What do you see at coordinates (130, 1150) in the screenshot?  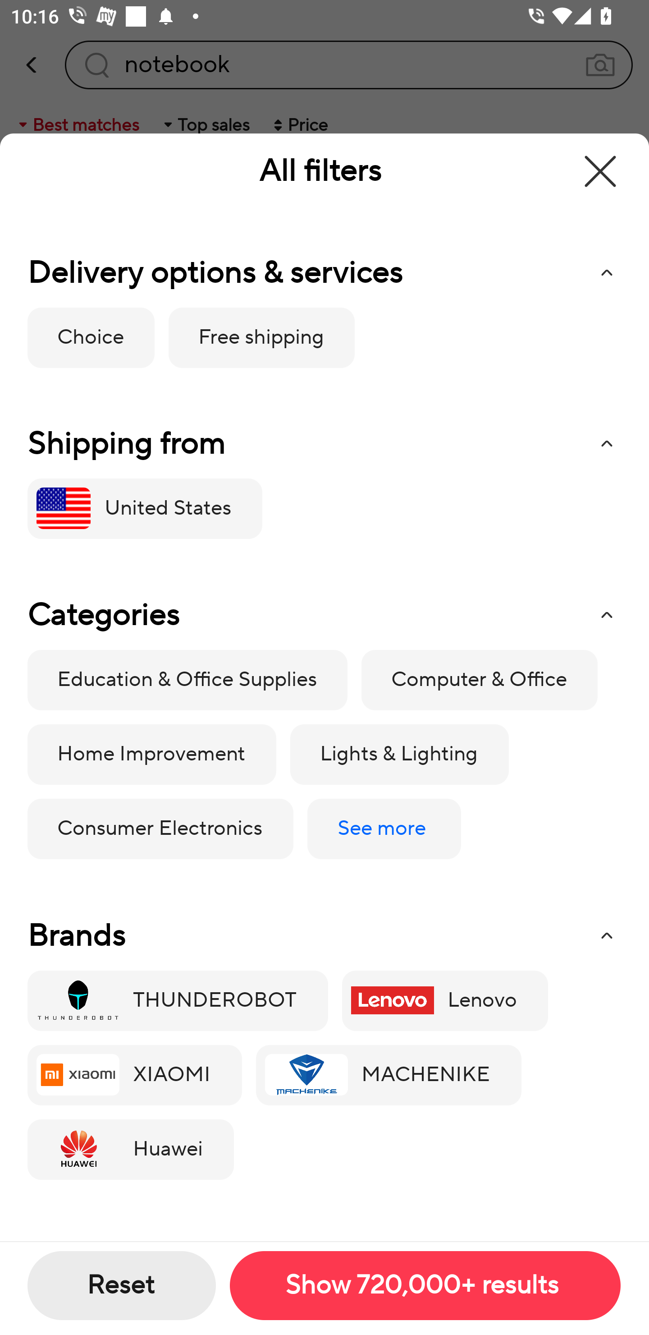 I see `Huawei` at bounding box center [130, 1150].